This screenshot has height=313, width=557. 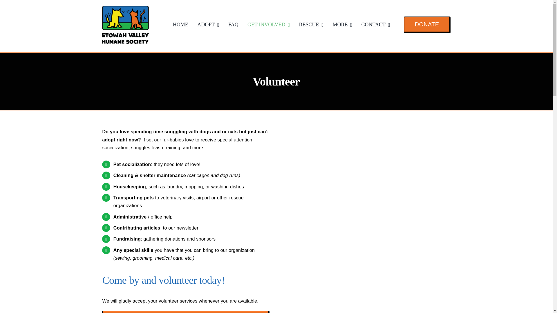 I want to click on ADOPT, so click(x=208, y=25).